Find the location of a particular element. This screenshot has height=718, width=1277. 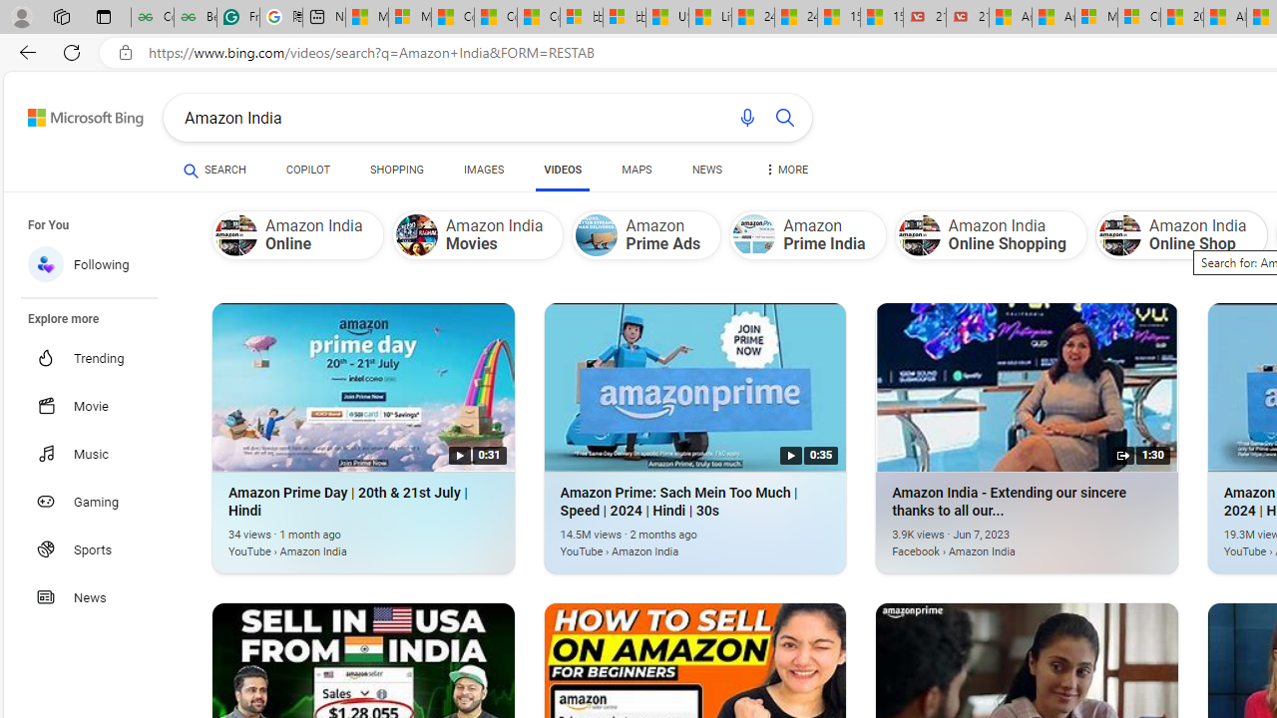

Amazon Prime Ads is located at coordinates (646, 234).